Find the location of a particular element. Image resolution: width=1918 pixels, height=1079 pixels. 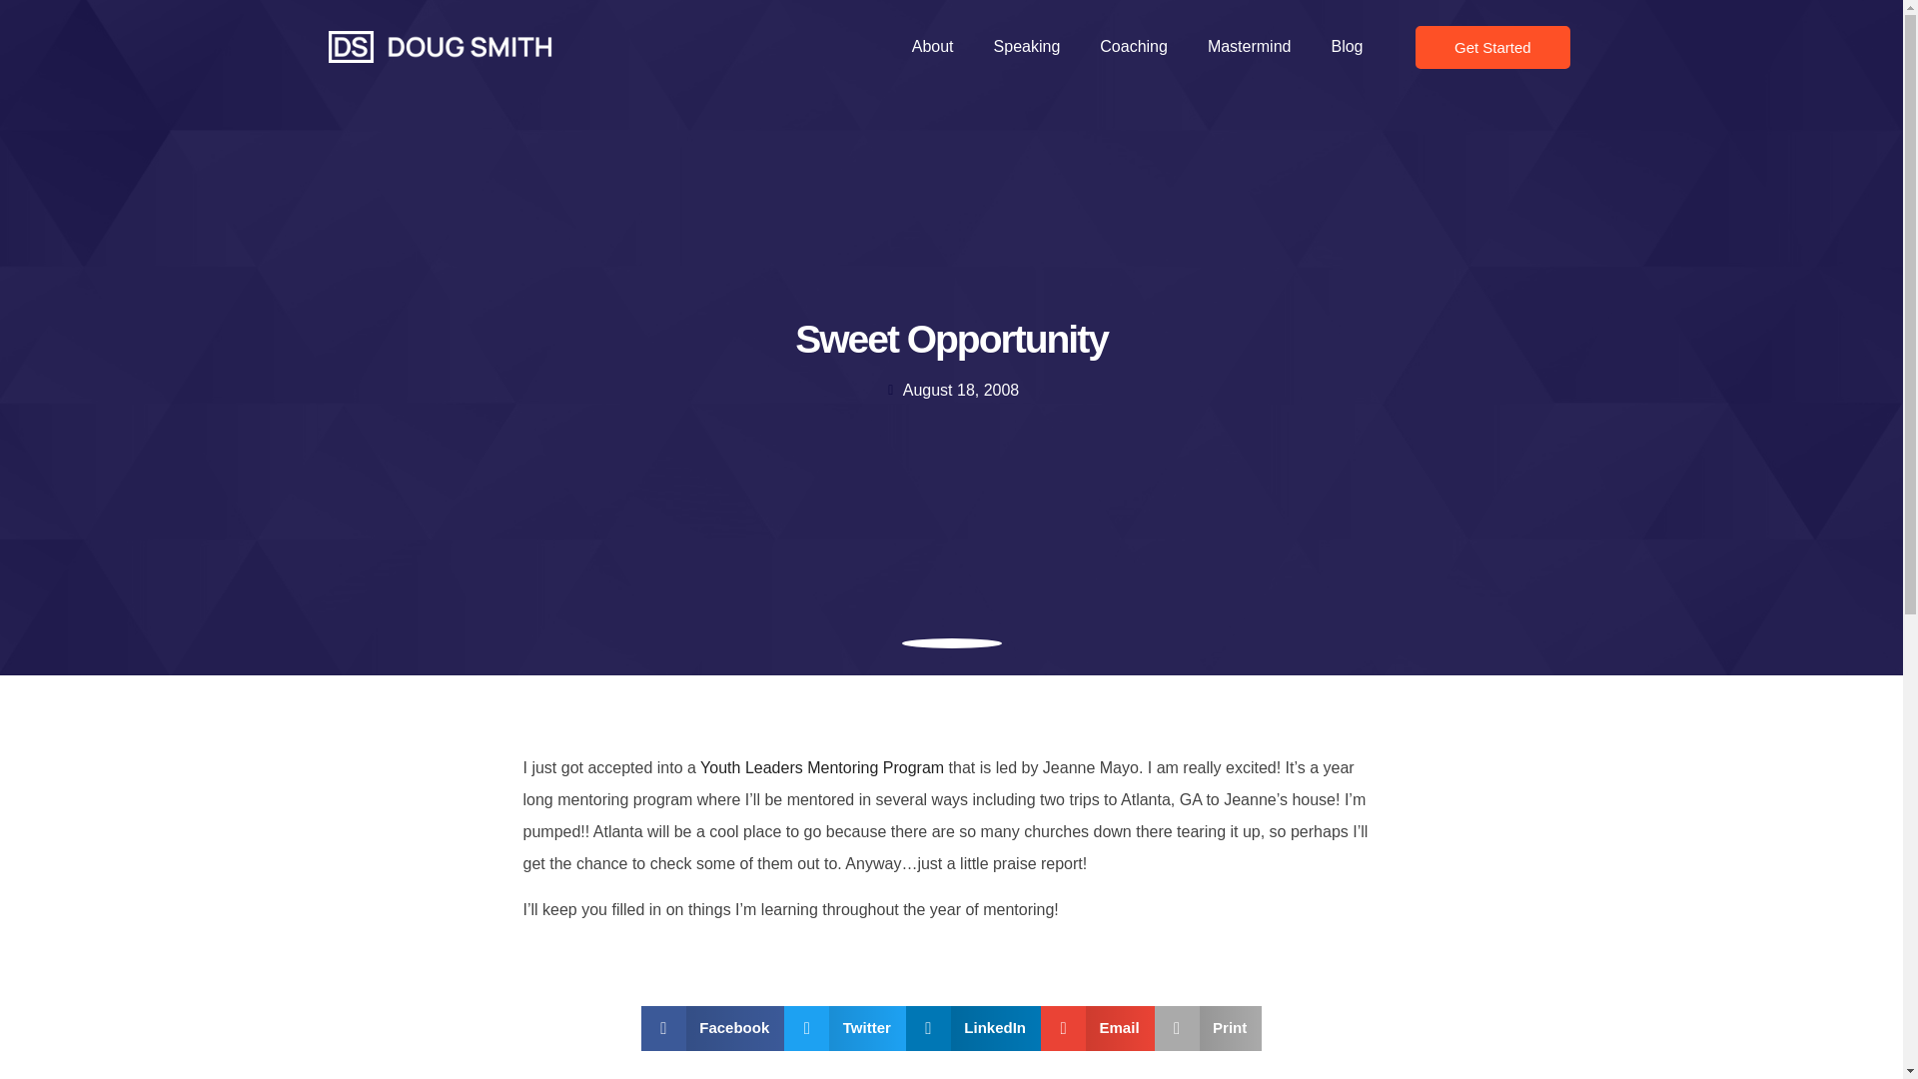

August 18, 2008 is located at coordinates (952, 390).